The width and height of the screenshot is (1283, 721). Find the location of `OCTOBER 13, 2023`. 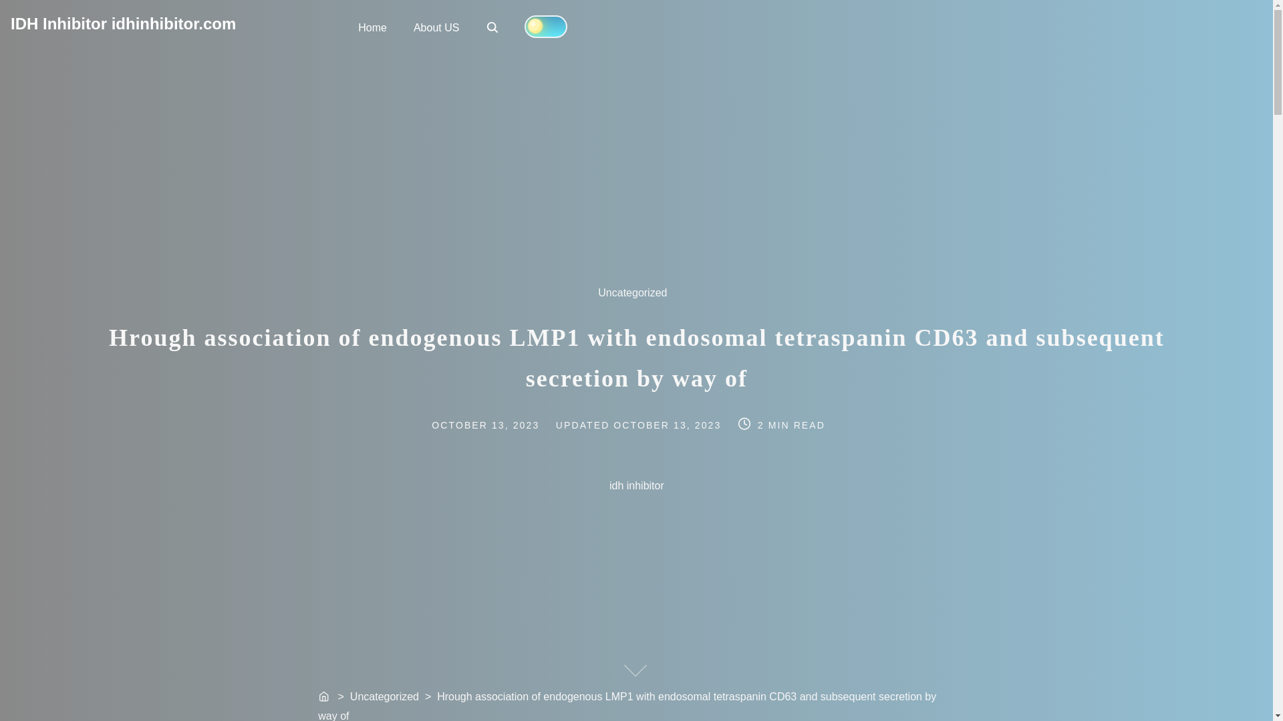

OCTOBER 13, 2023 is located at coordinates (670, 423).